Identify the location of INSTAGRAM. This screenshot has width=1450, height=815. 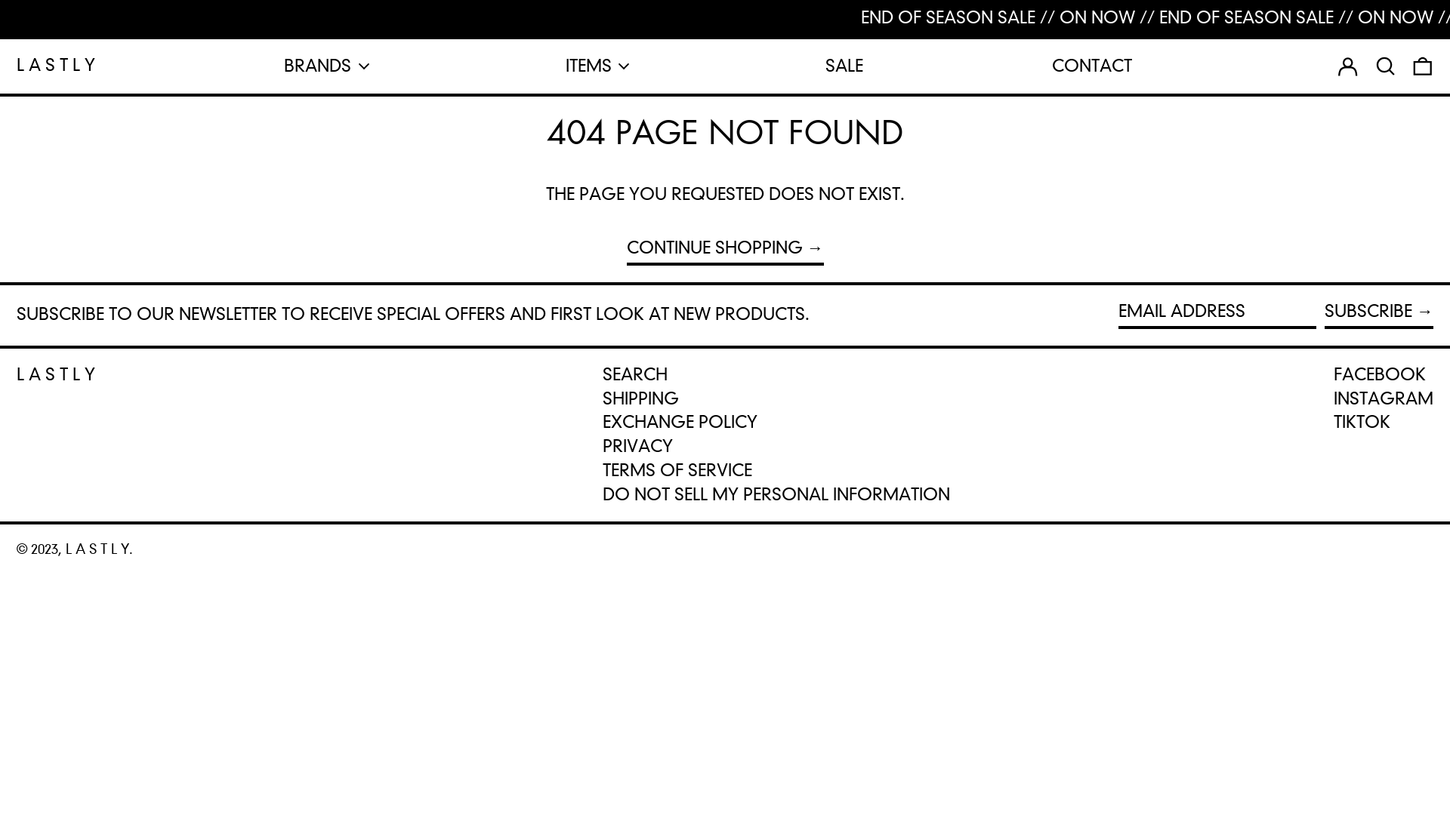
(1384, 399).